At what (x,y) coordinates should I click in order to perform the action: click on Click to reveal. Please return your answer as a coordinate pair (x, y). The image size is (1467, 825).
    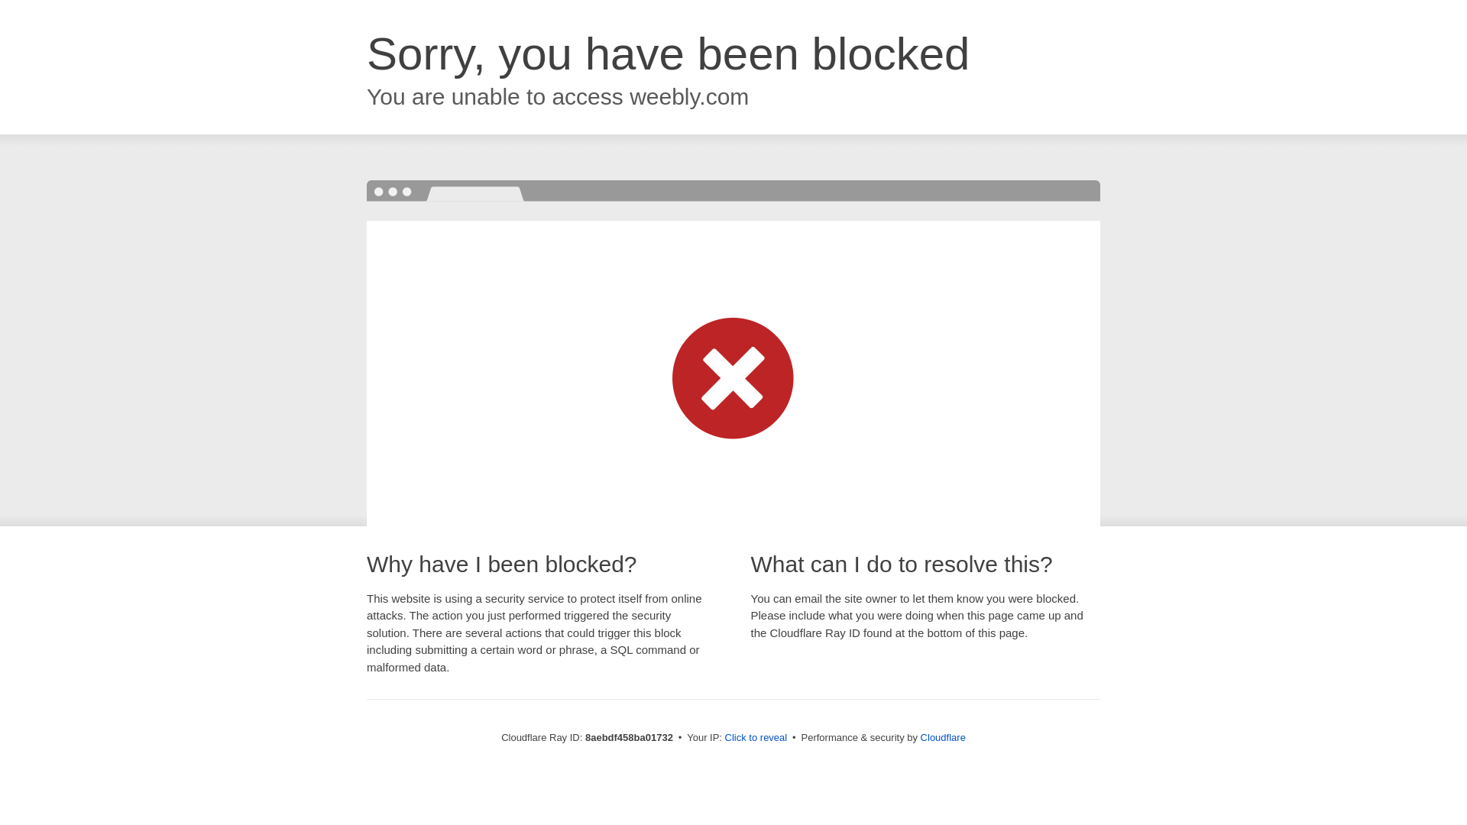
    Looking at the image, I should click on (756, 738).